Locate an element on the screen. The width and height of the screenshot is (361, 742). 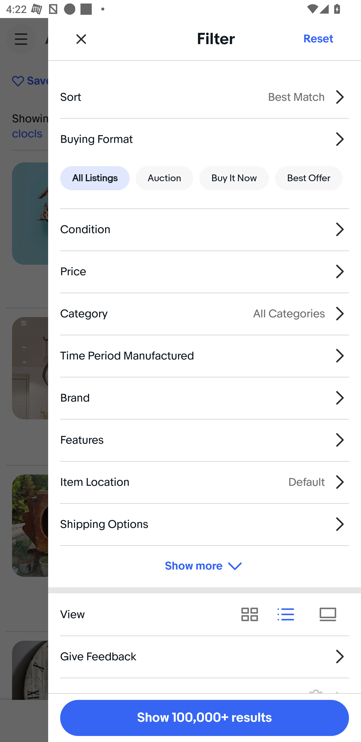
Shipping Options is located at coordinates (205, 524).